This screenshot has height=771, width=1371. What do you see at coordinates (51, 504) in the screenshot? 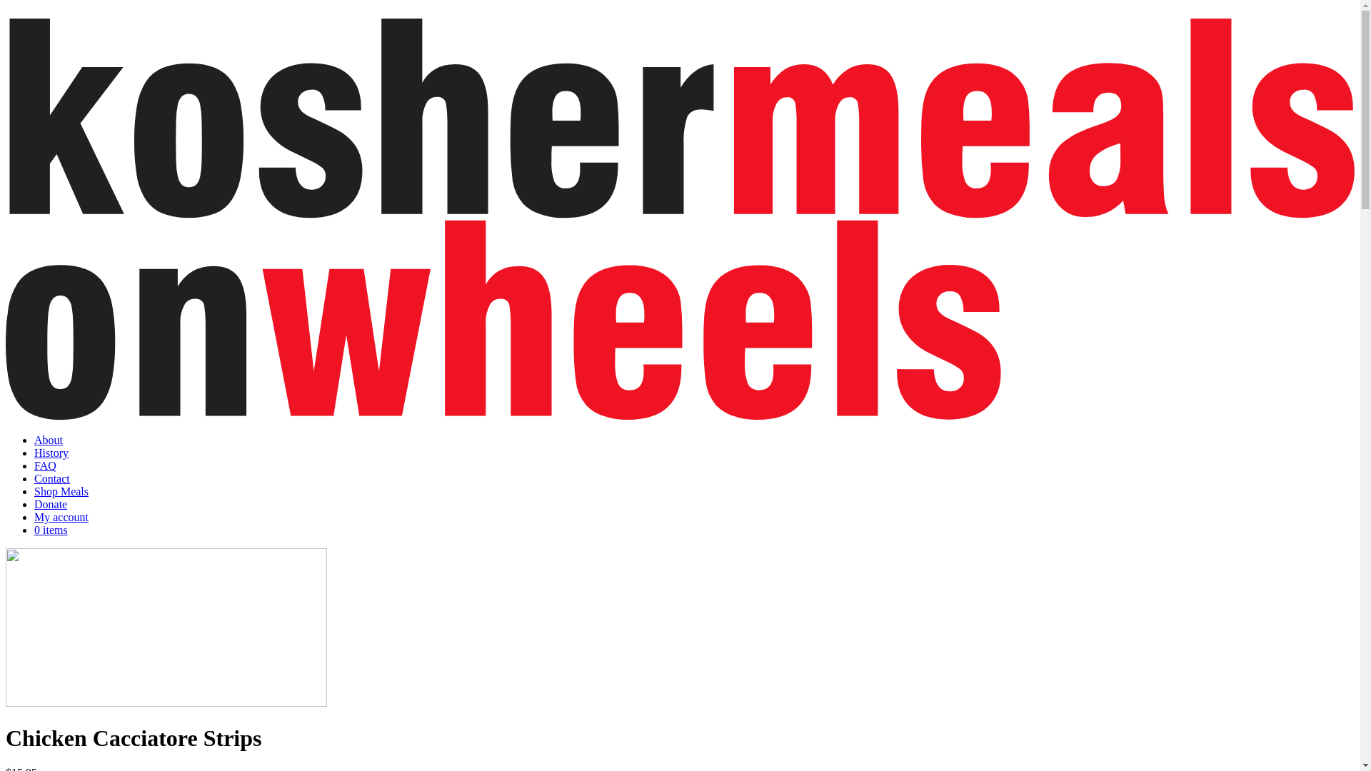
I see `Donate` at bounding box center [51, 504].